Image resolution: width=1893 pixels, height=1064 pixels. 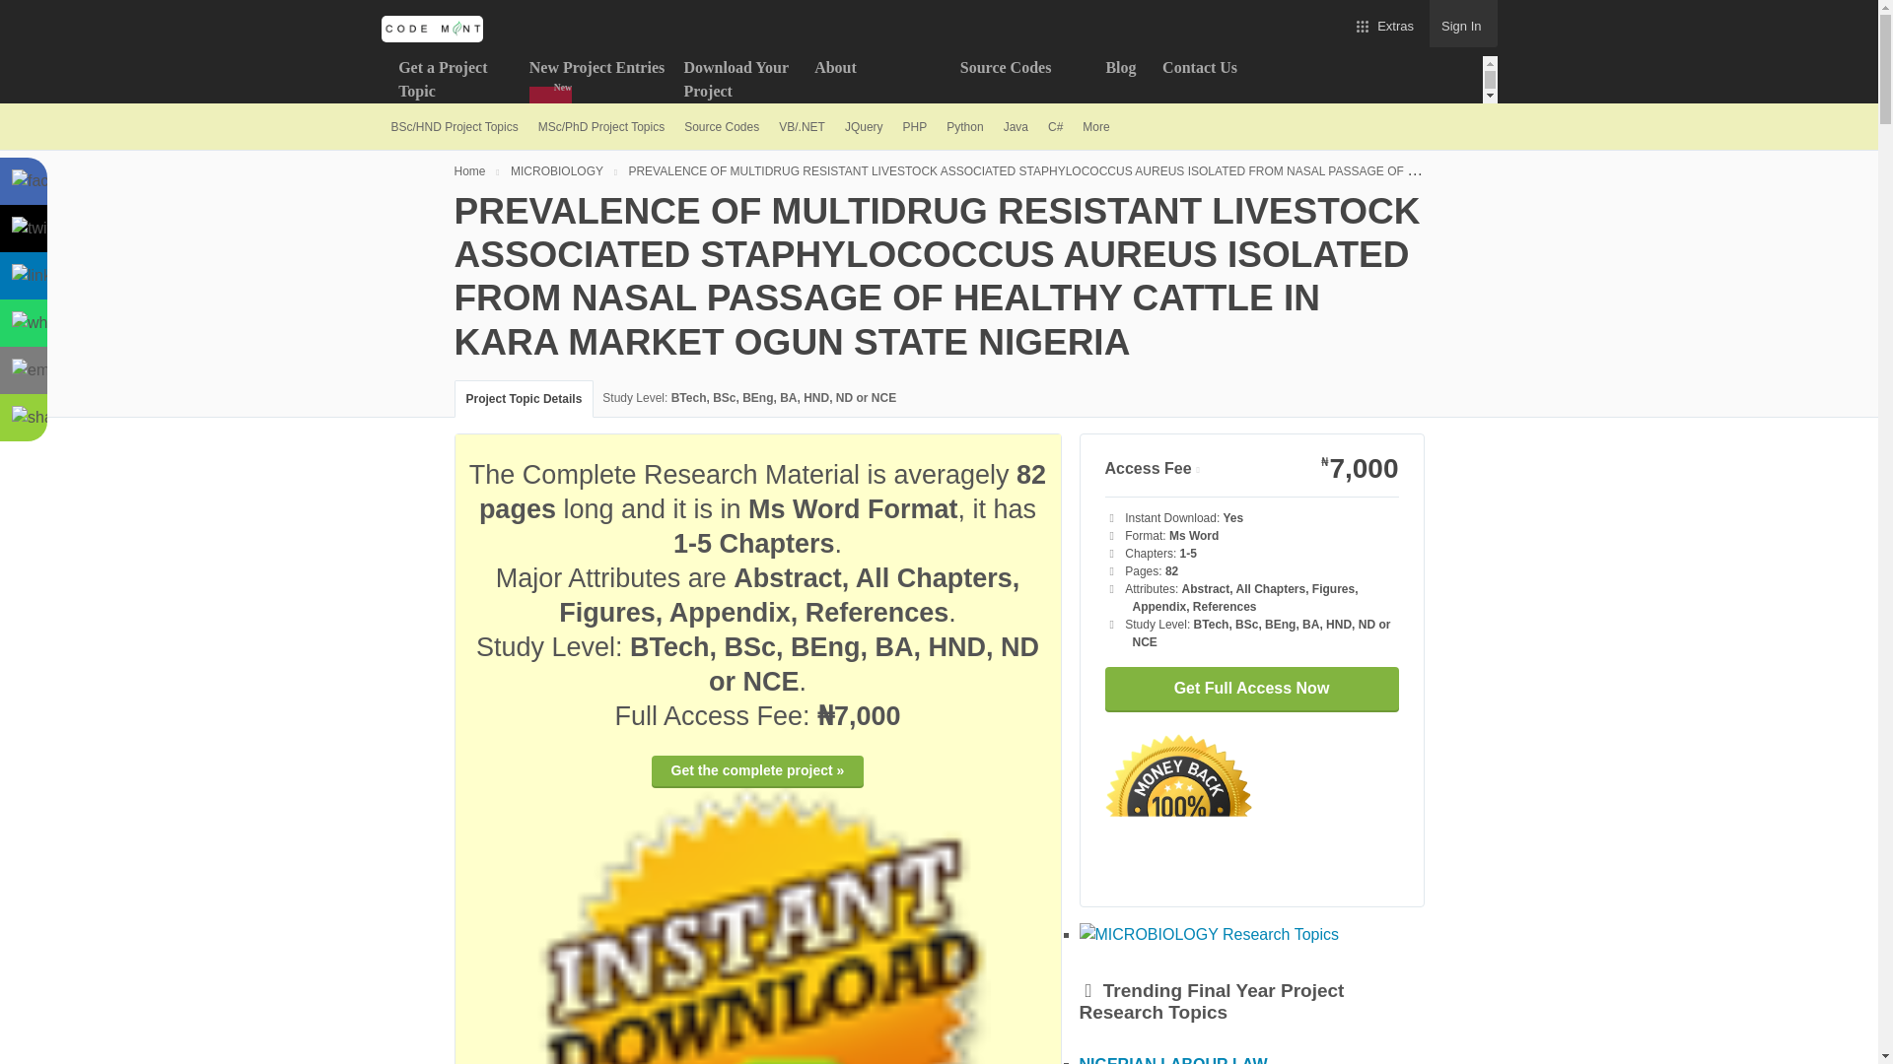 I want to click on Contact Us, so click(x=1230, y=79).